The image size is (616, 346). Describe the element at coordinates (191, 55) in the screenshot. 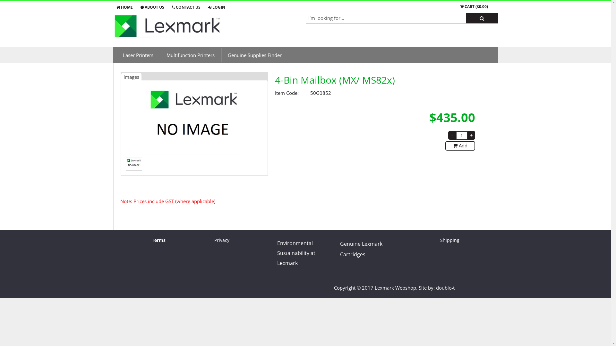

I see `Multifunction Printers` at that location.